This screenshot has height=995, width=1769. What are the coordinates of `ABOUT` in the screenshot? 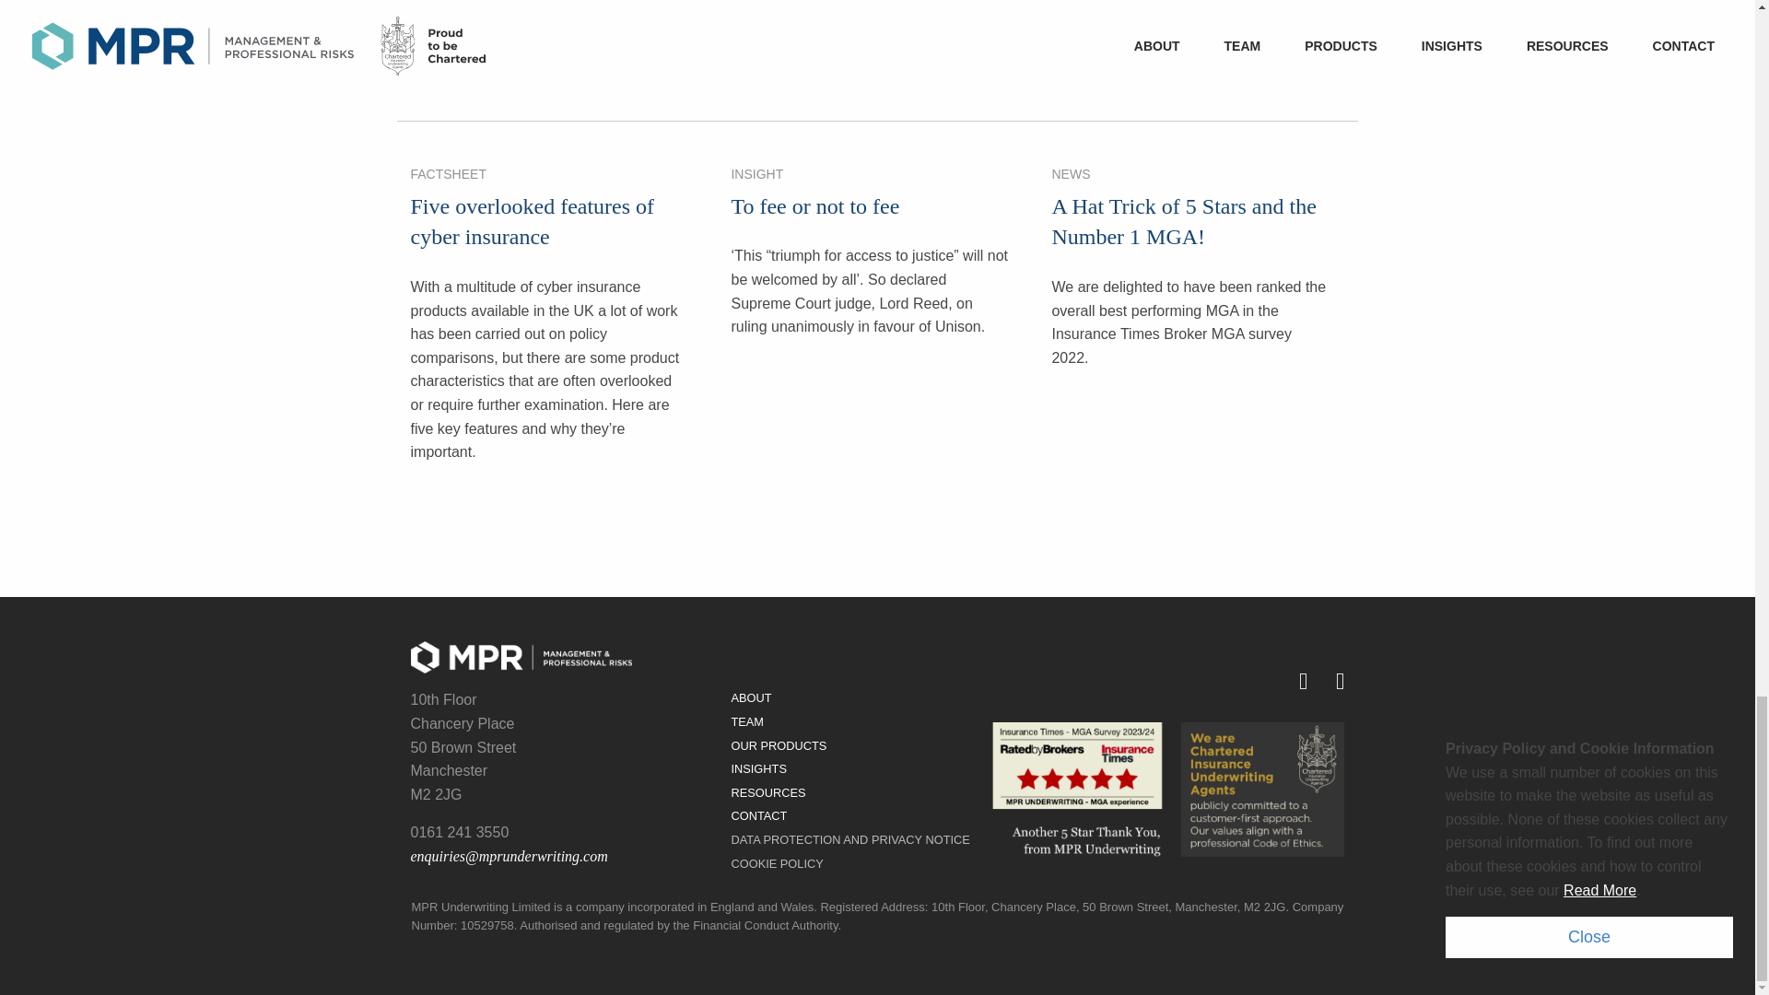 It's located at (877, 698).